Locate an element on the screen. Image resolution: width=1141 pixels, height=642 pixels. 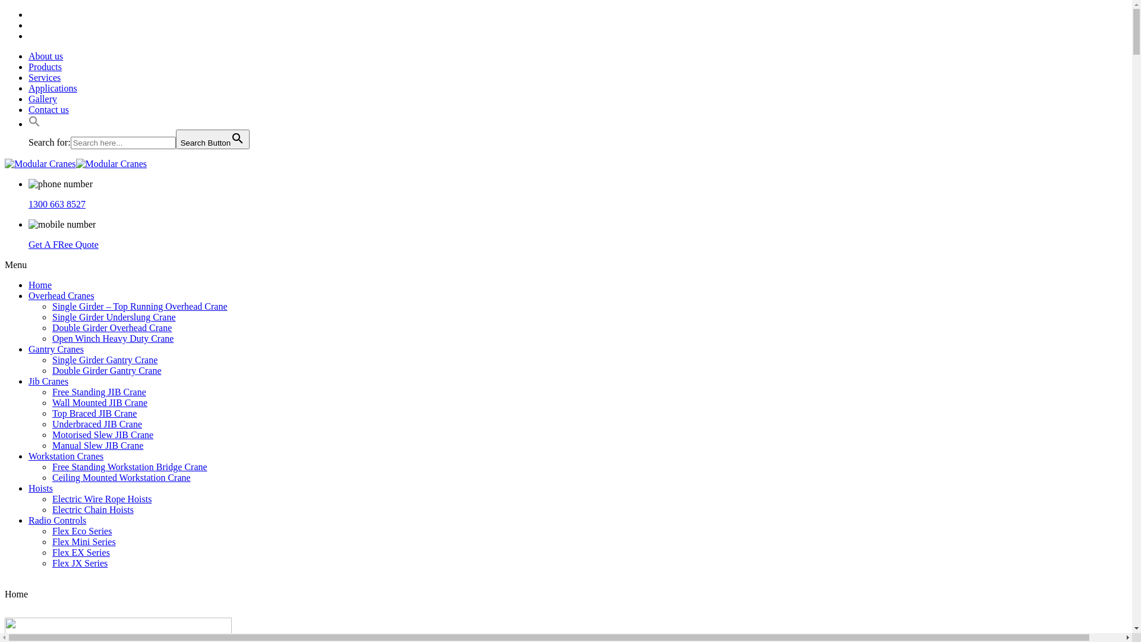
Manual Slew JIB Crane is located at coordinates (97, 446).